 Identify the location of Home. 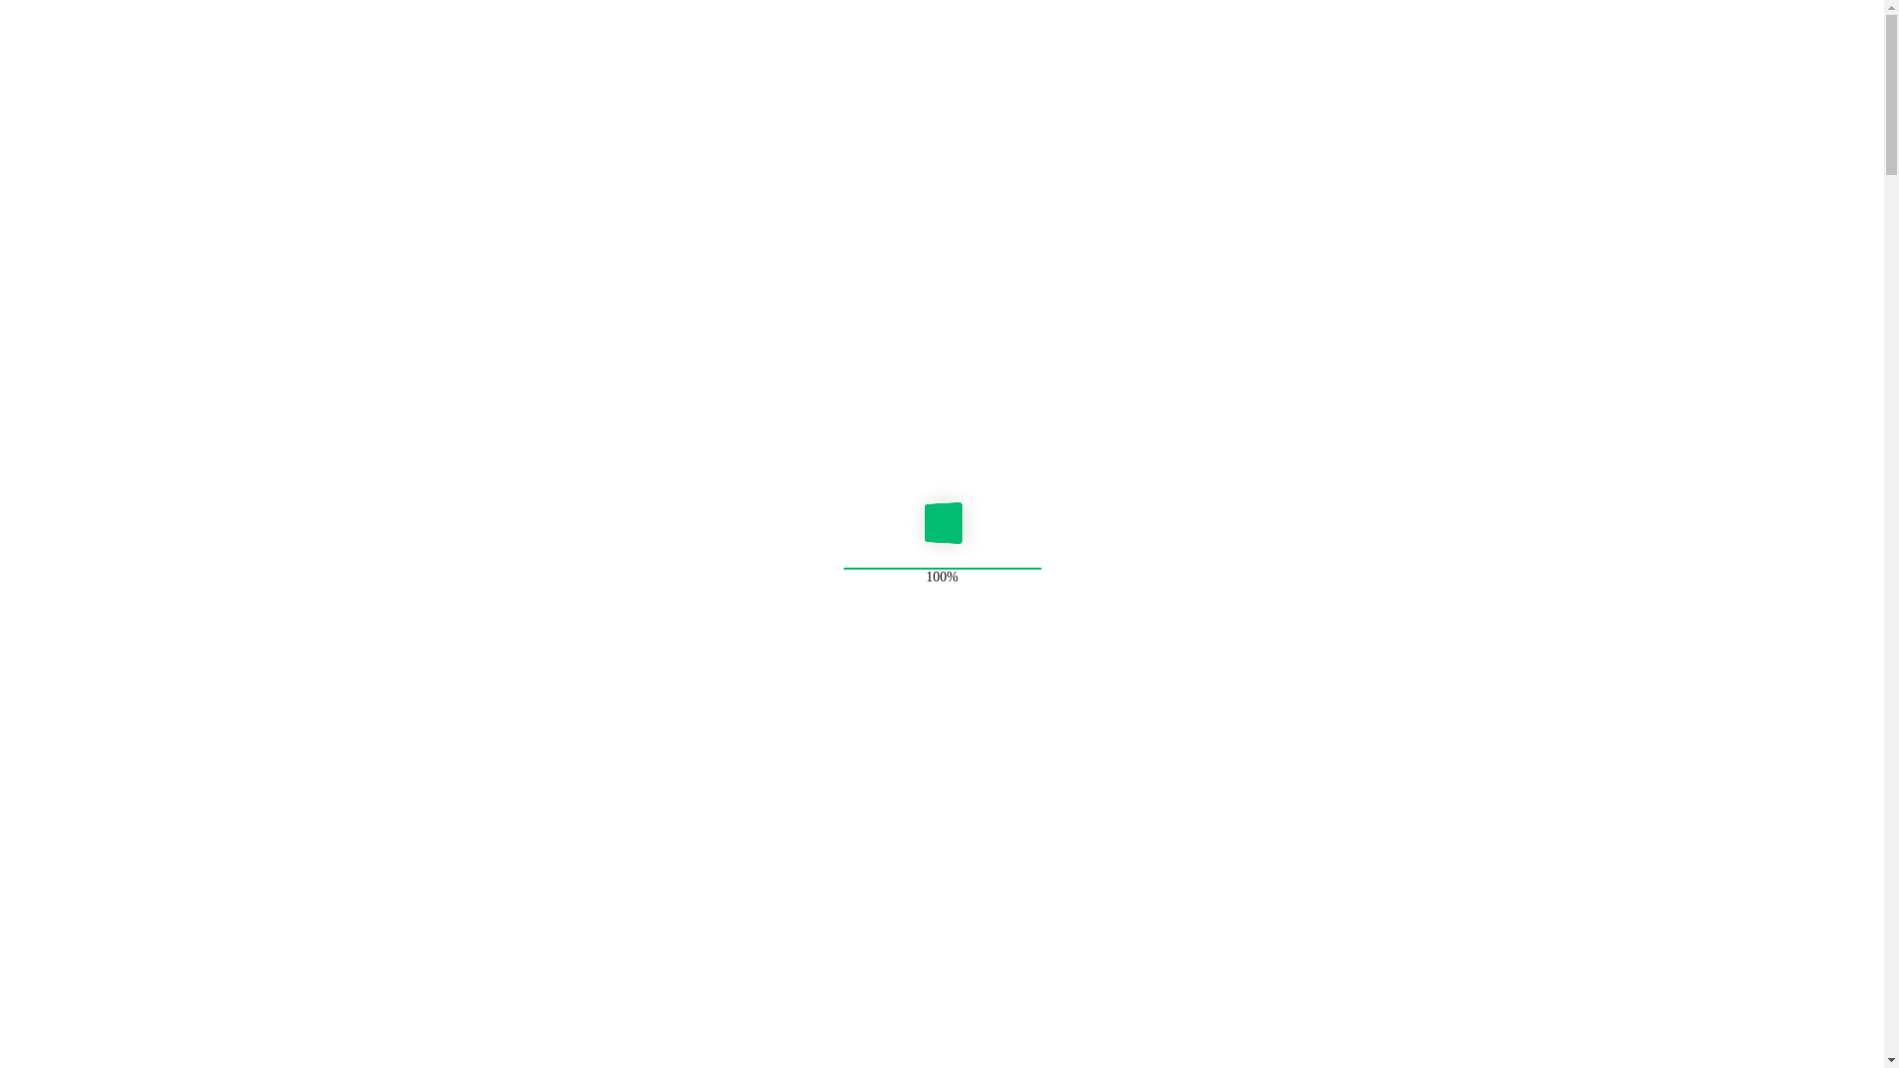
(89, 255).